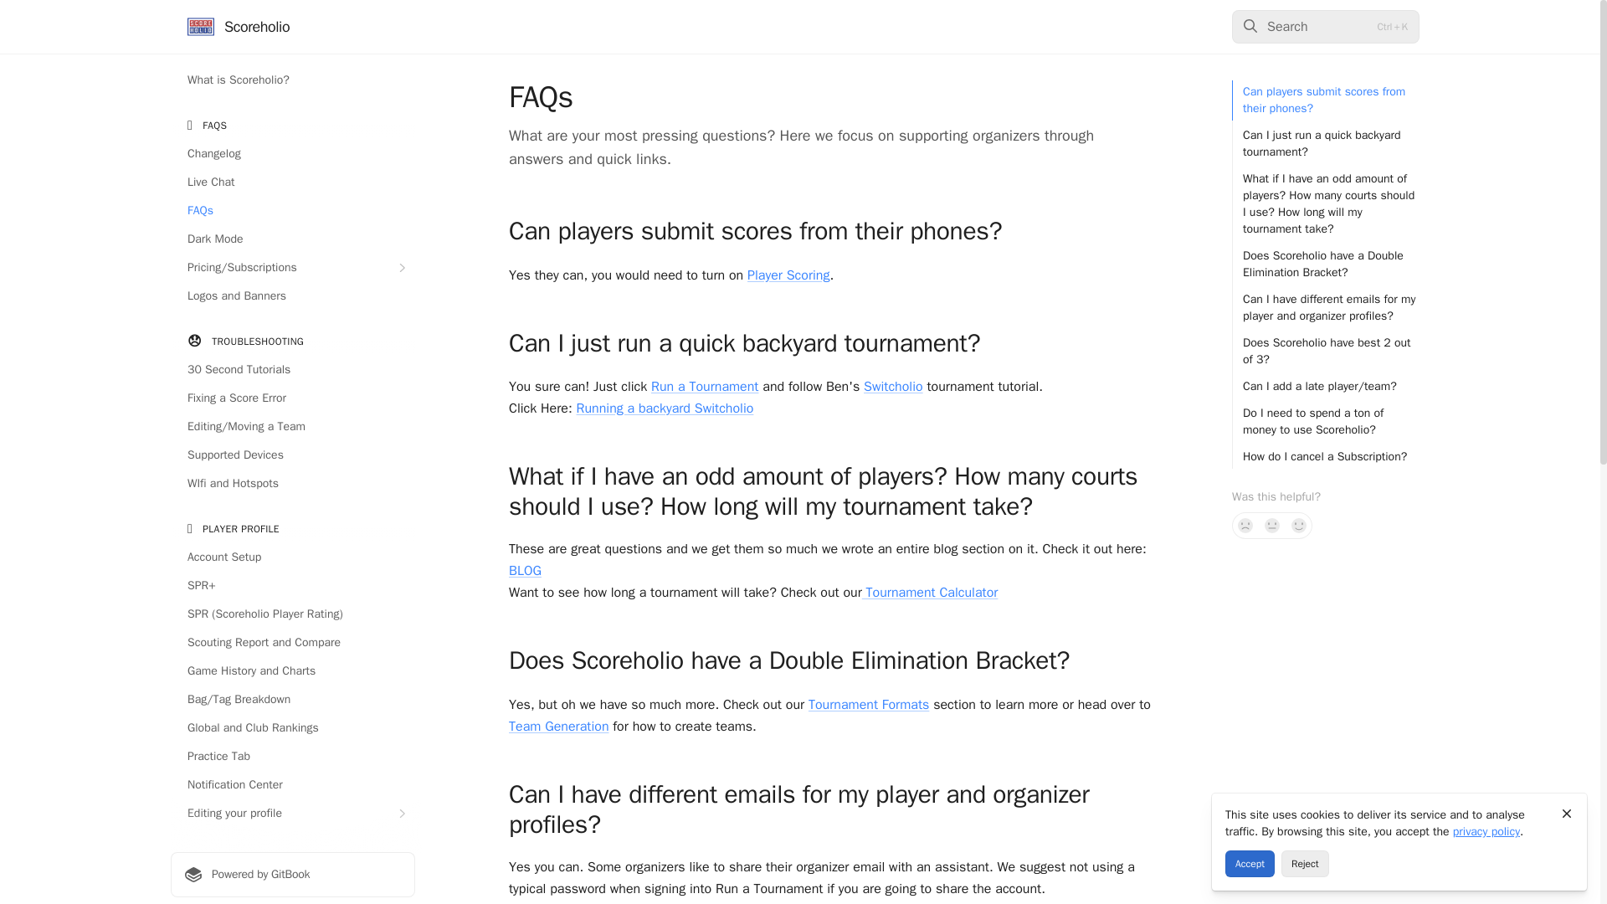  Describe the element at coordinates (292, 814) in the screenshot. I see `Editing your profile` at that location.